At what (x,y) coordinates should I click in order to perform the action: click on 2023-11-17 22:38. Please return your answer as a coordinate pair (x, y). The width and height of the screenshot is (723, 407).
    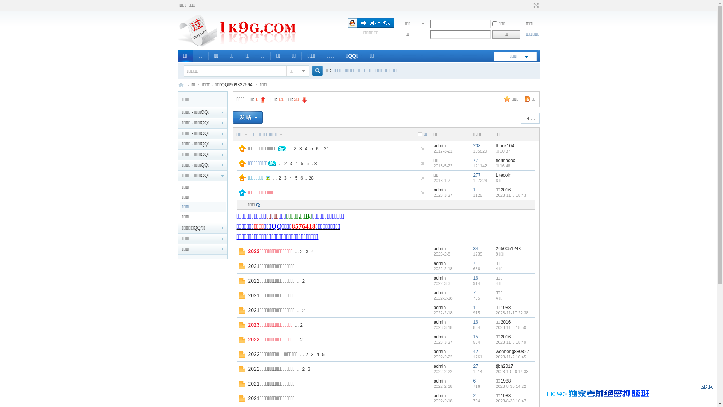
    Looking at the image, I should click on (512, 313).